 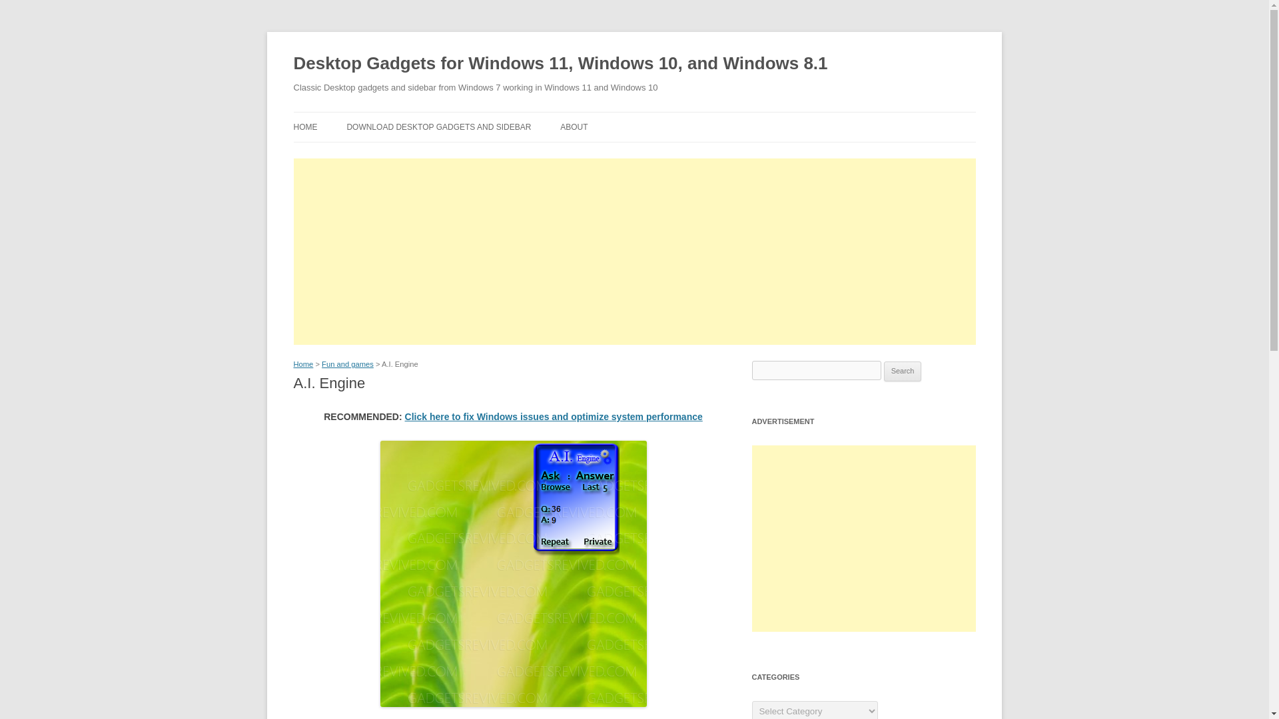 I want to click on Advertisement, so click(x=863, y=538).